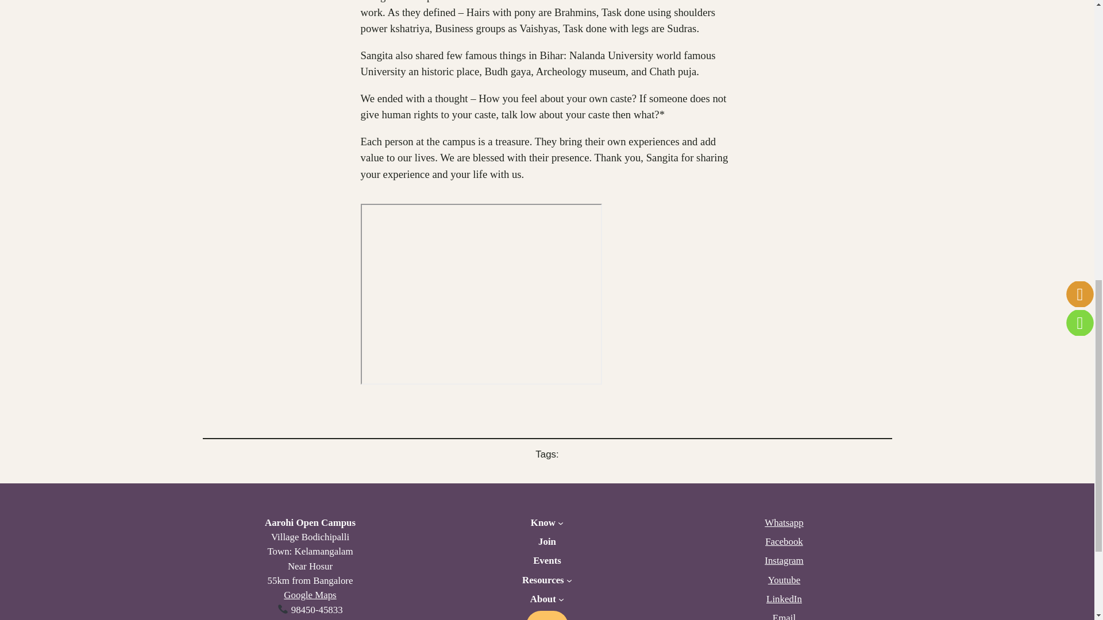 The width and height of the screenshot is (1103, 620). Describe the element at coordinates (547, 560) in the screenshot. I see `Events` at that location.